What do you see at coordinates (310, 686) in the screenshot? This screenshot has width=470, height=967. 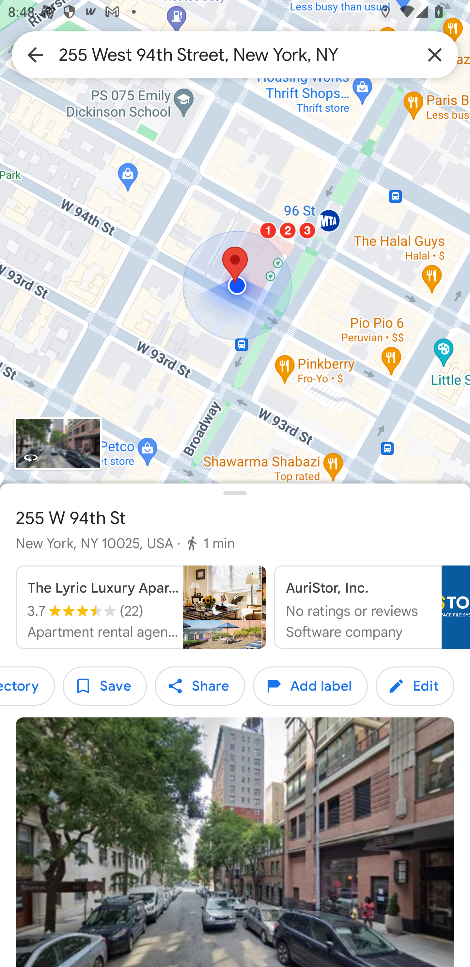 I see `Add label` at bounding box center [310, 686].